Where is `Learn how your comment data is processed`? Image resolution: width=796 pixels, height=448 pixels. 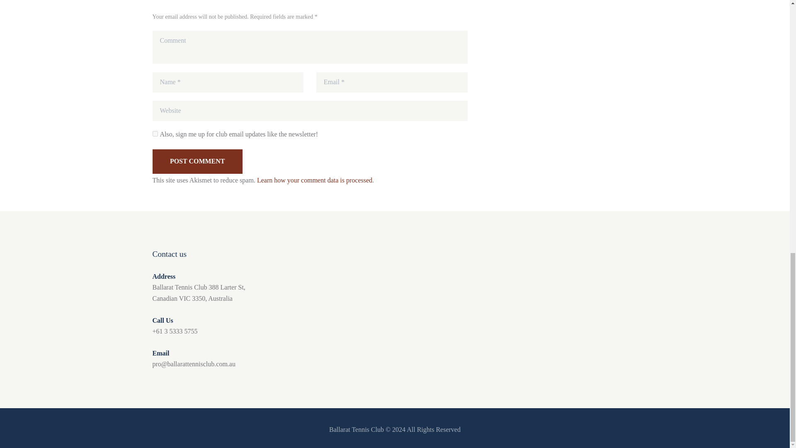 Learn how your comment data is processed is located at coordinates (315, 180).